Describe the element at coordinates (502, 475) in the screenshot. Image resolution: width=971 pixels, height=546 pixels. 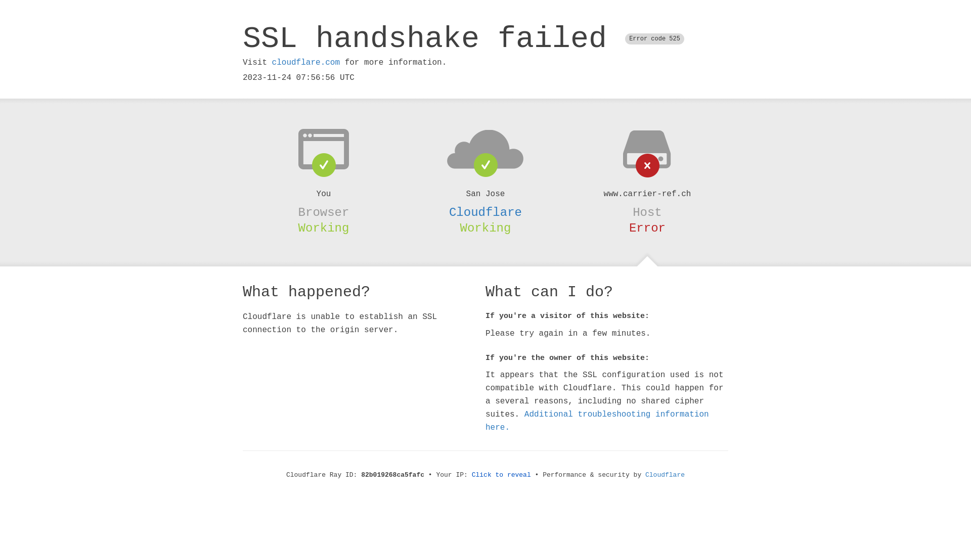
I see `Click to reveal` at that location.